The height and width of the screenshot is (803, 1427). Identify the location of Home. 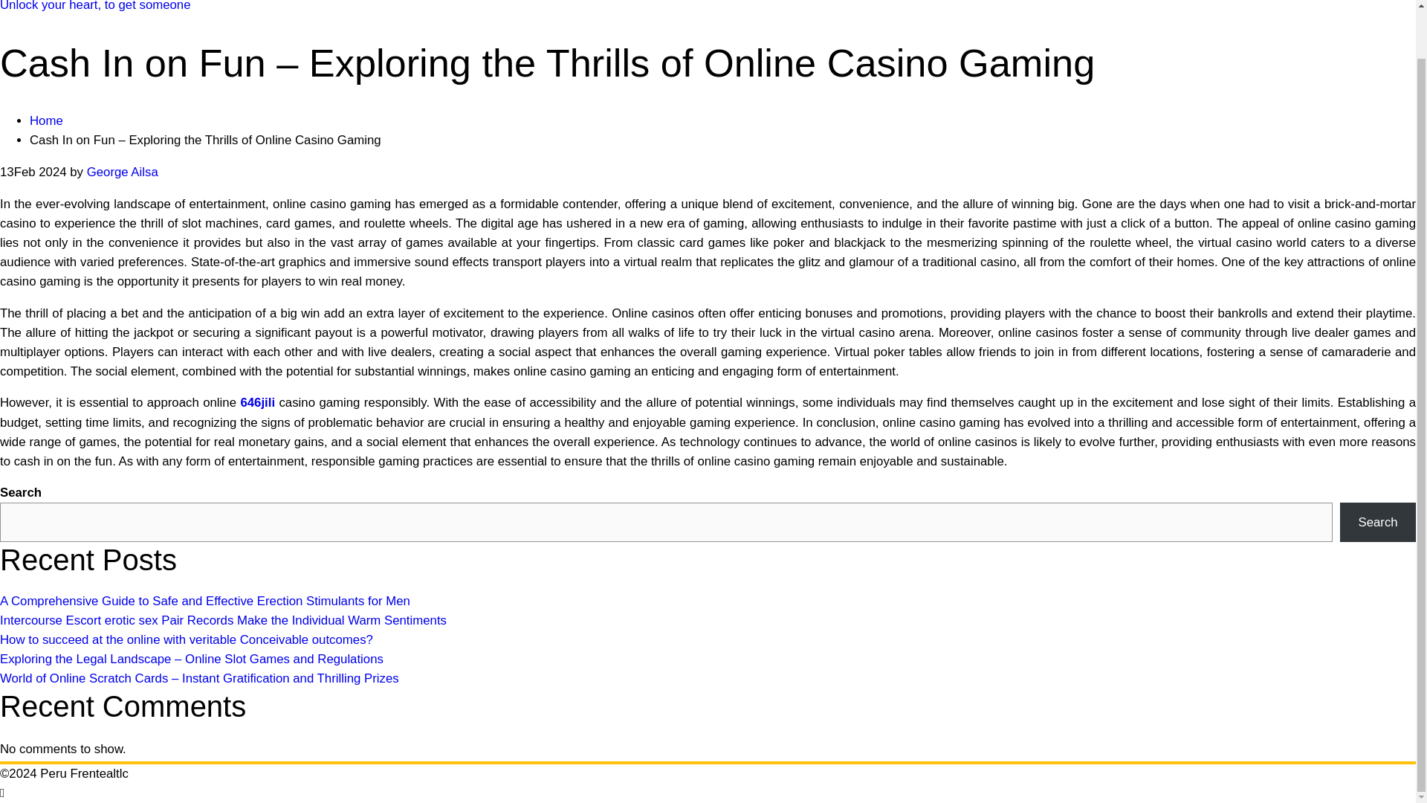
(46, 120).